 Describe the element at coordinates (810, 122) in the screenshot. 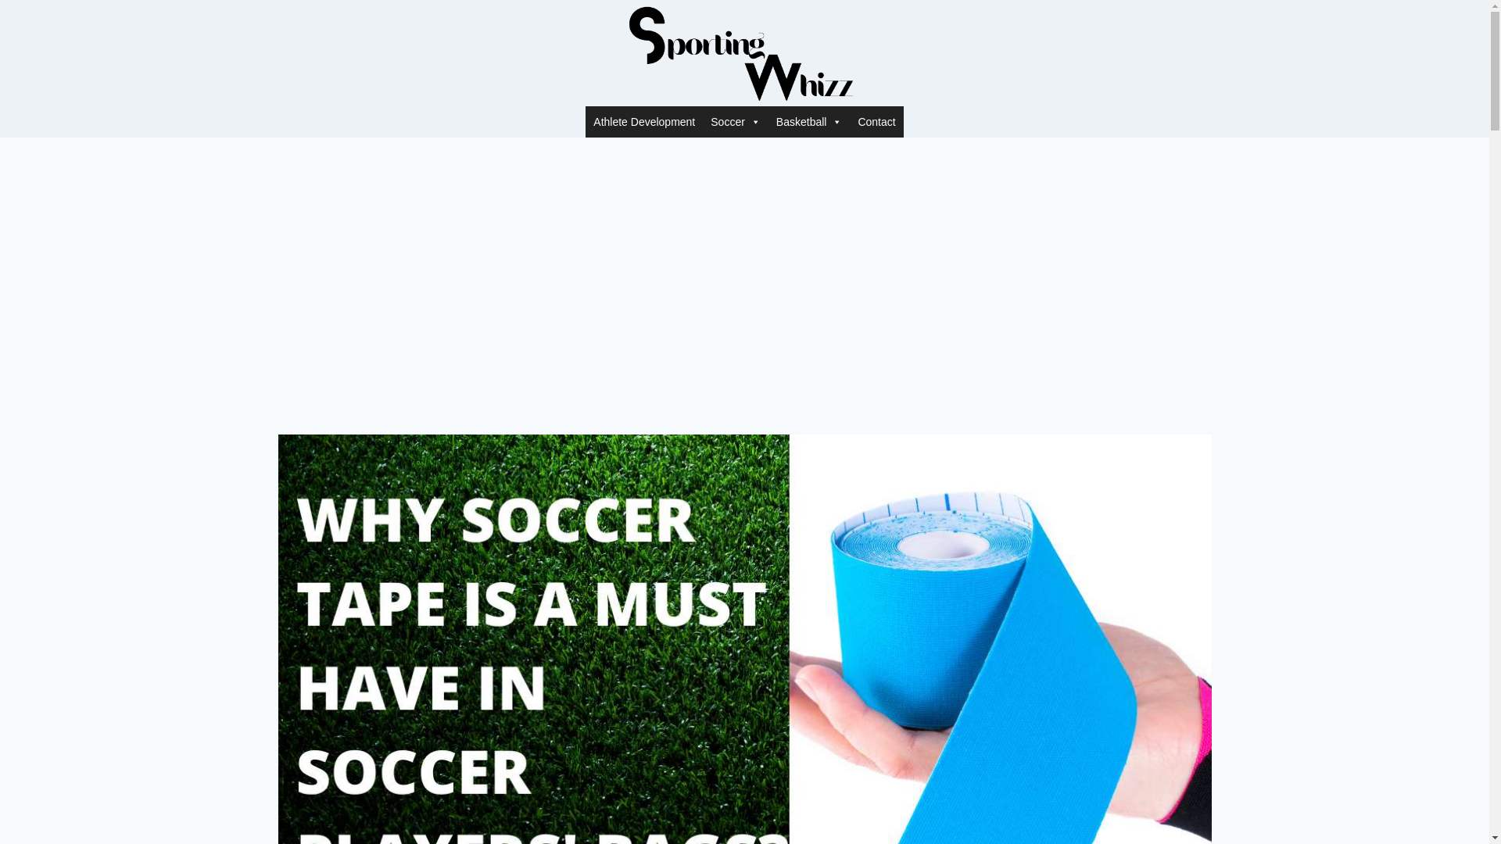

I see `Basketball` at that location.